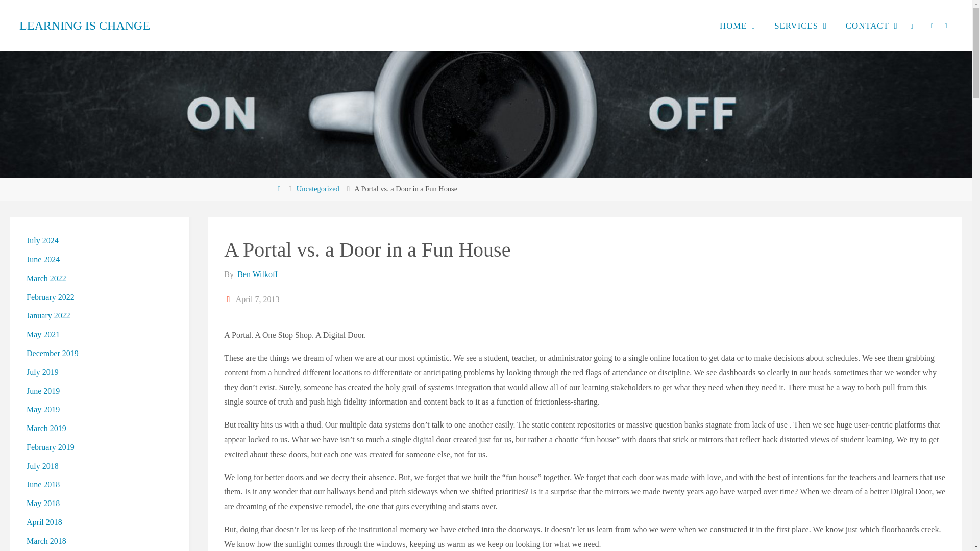 The width and height of the screenshot is (980, 551). What do you see at coordinates (733, 26) in the screenshot?
I see `HOME` at bounding box center [733, 26].